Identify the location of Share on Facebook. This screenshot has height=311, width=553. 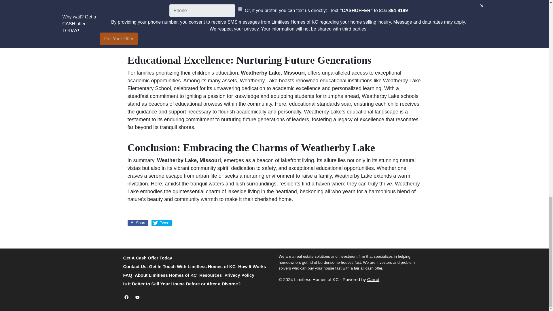
(138, 223).